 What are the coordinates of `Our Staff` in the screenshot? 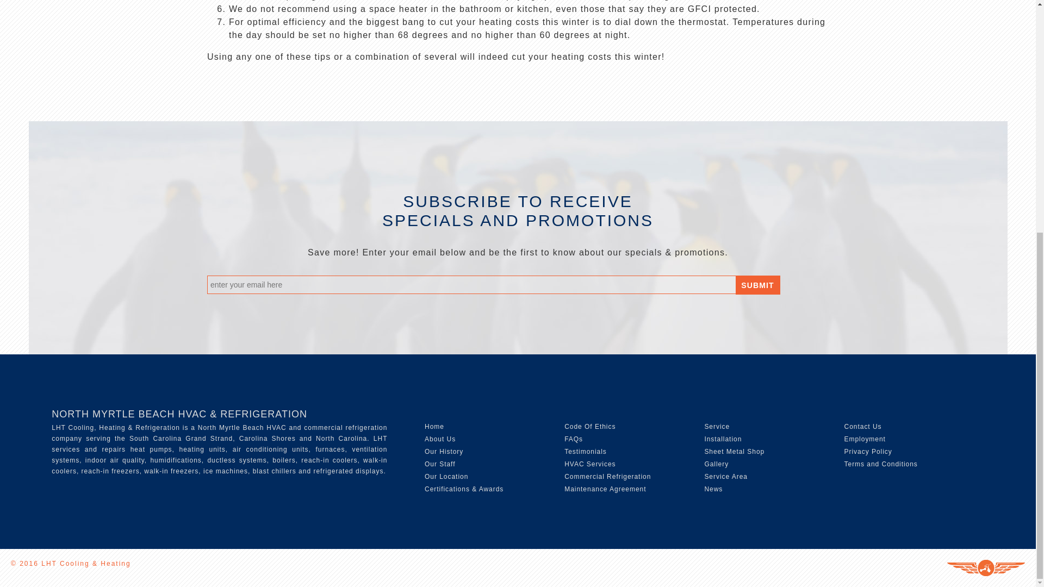 It's located at (440, 464).